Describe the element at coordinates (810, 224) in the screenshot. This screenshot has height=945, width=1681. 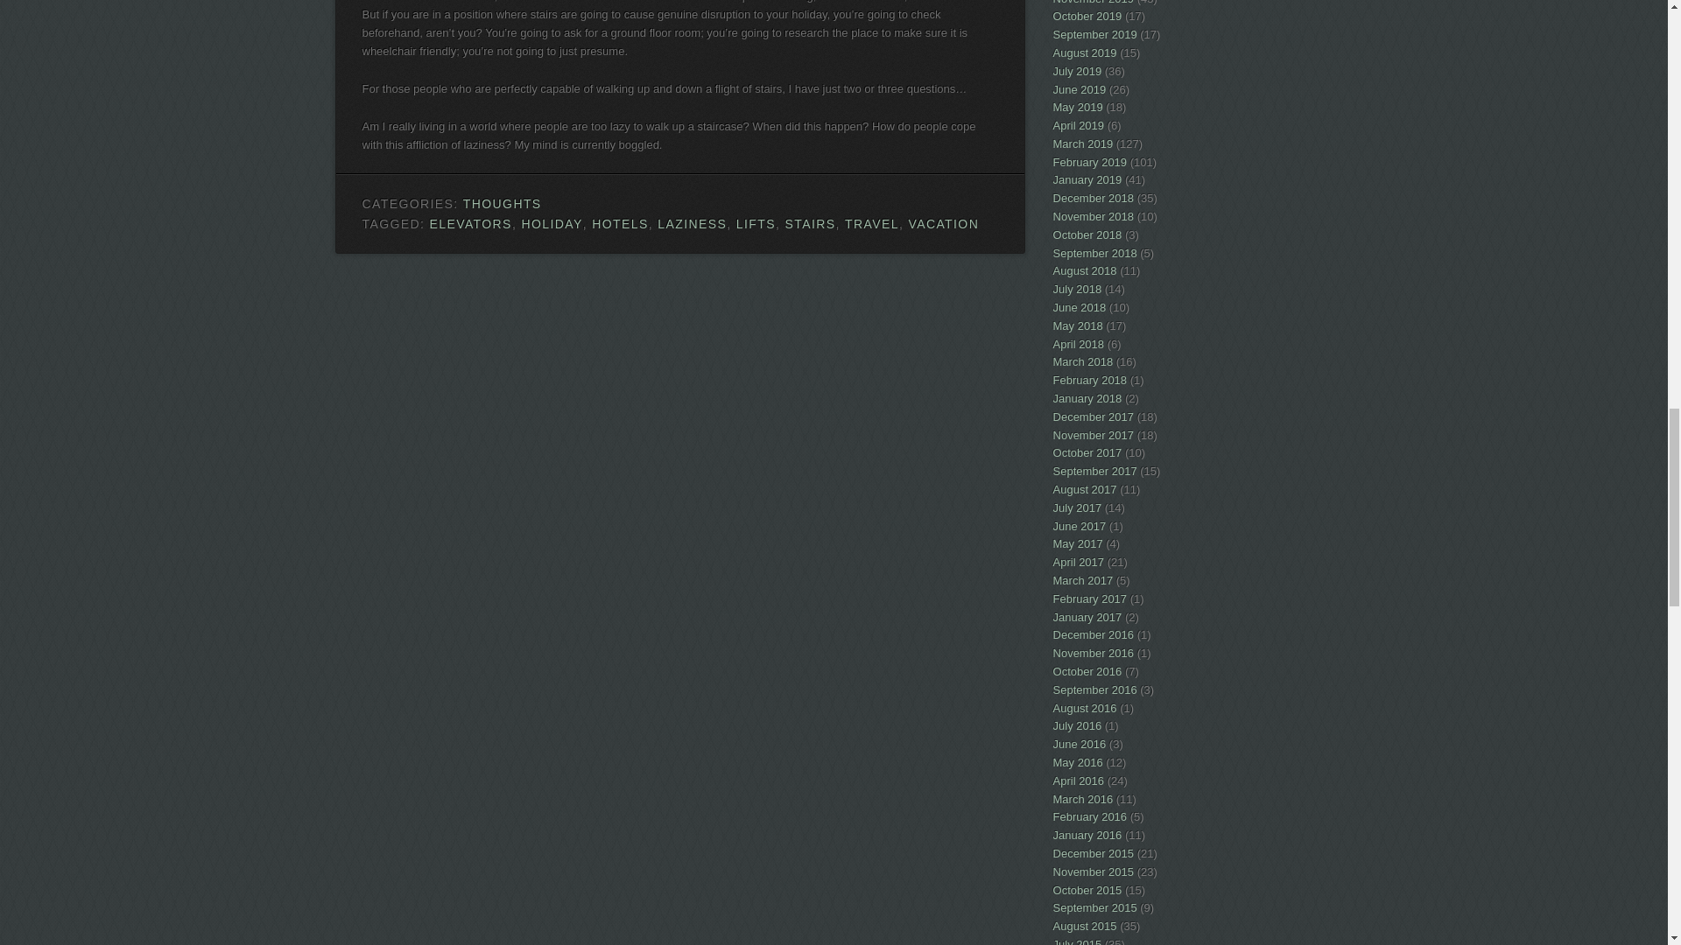
I see `STAIRS` at that location.